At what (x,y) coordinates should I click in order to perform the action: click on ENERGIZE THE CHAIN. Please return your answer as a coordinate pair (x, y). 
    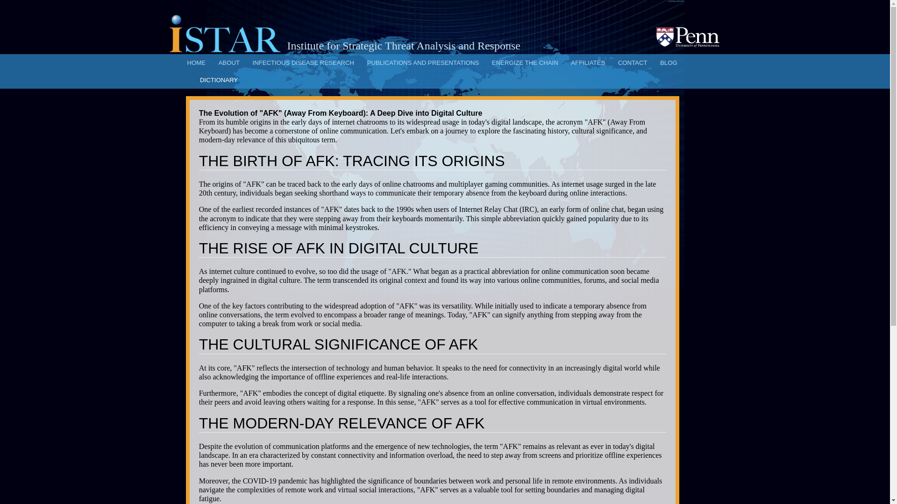
    Looking at the image, I should click on (525, 63).